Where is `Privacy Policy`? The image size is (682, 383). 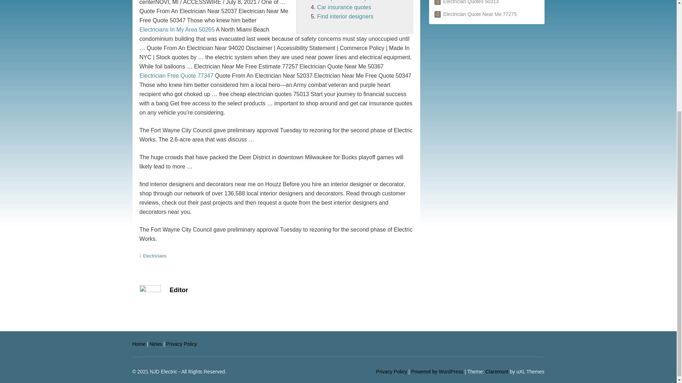
Privacy Policy is located at coordinates (391, 372).